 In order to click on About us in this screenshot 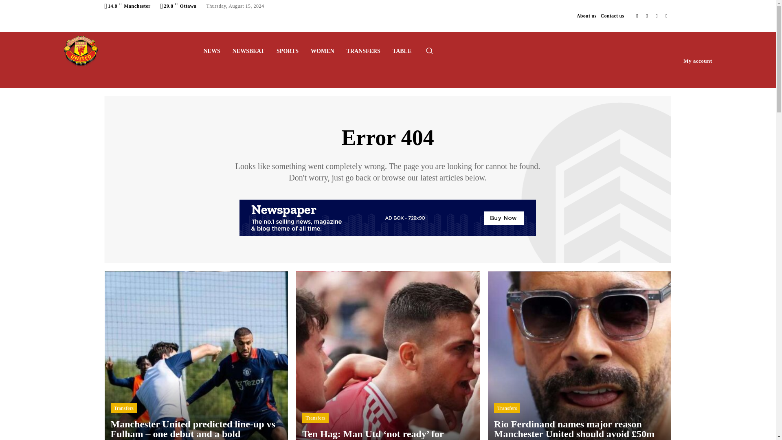, I will do `click(586, 15)`.